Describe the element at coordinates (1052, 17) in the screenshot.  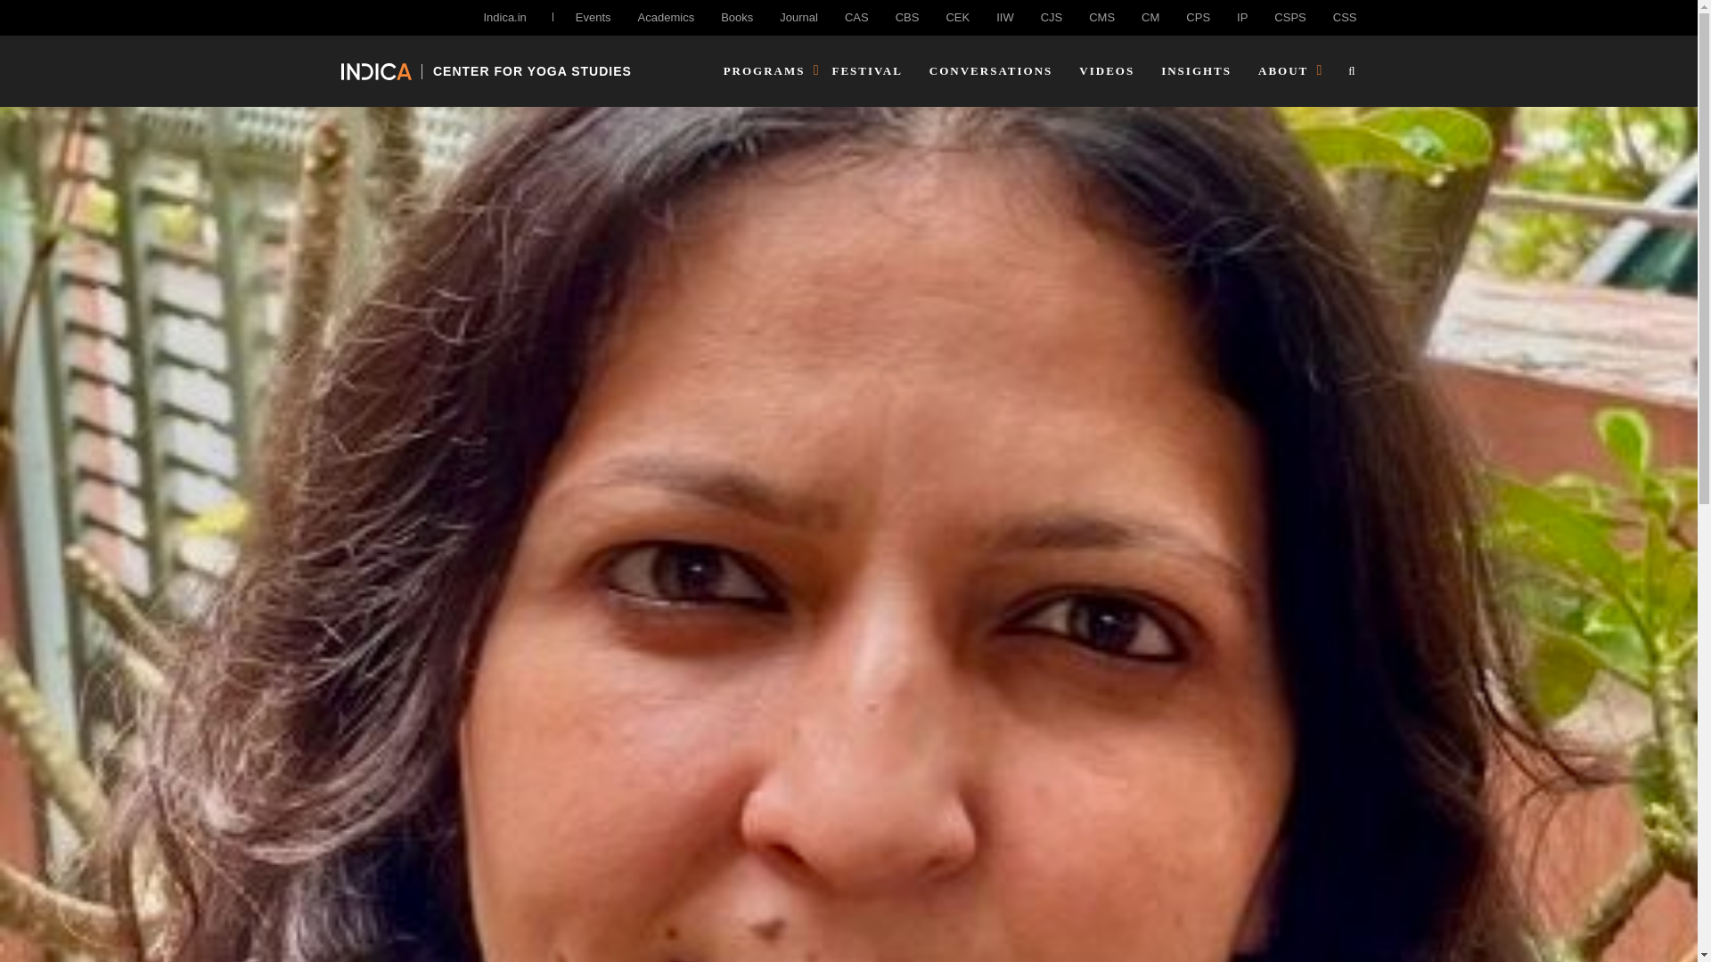
I see `CJS` at that location.